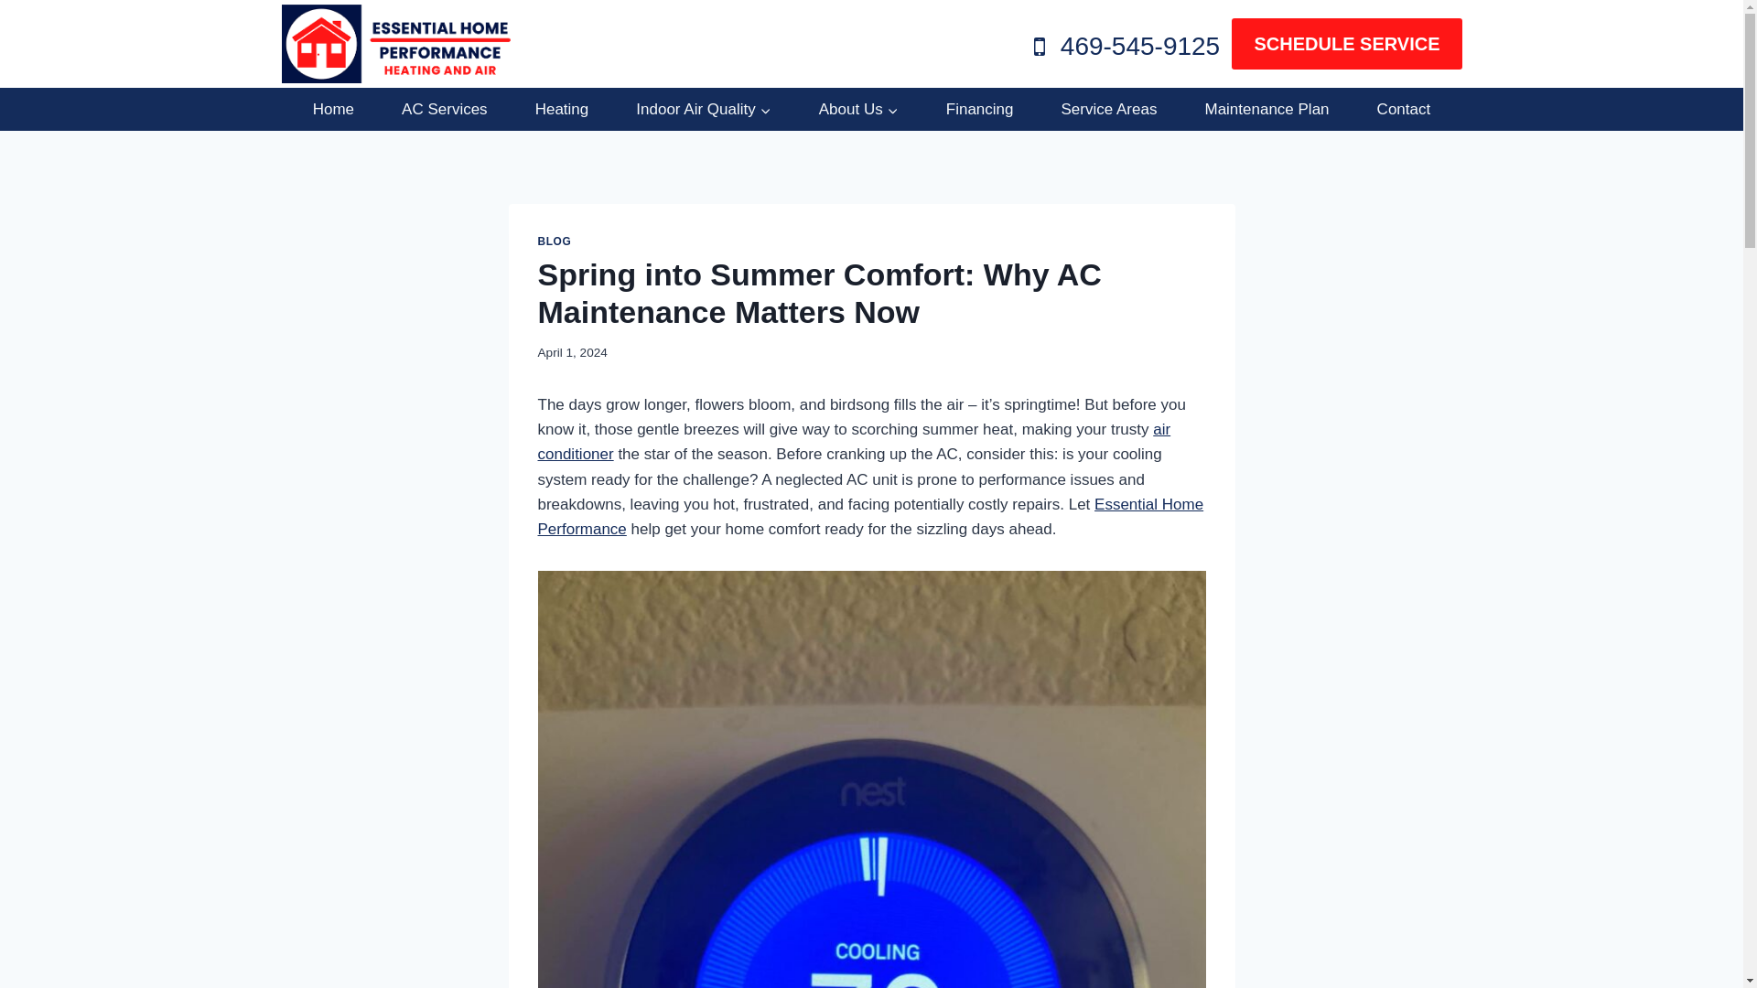  I want to click on Maintenance Plan, so click(1266, 110).